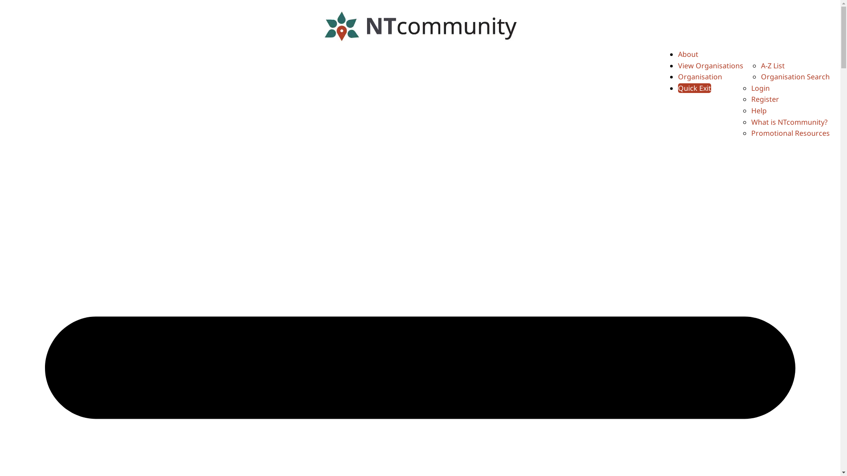  Describe the element at coordinates (761, 88) in the screenshot. I see `Login` at that location.